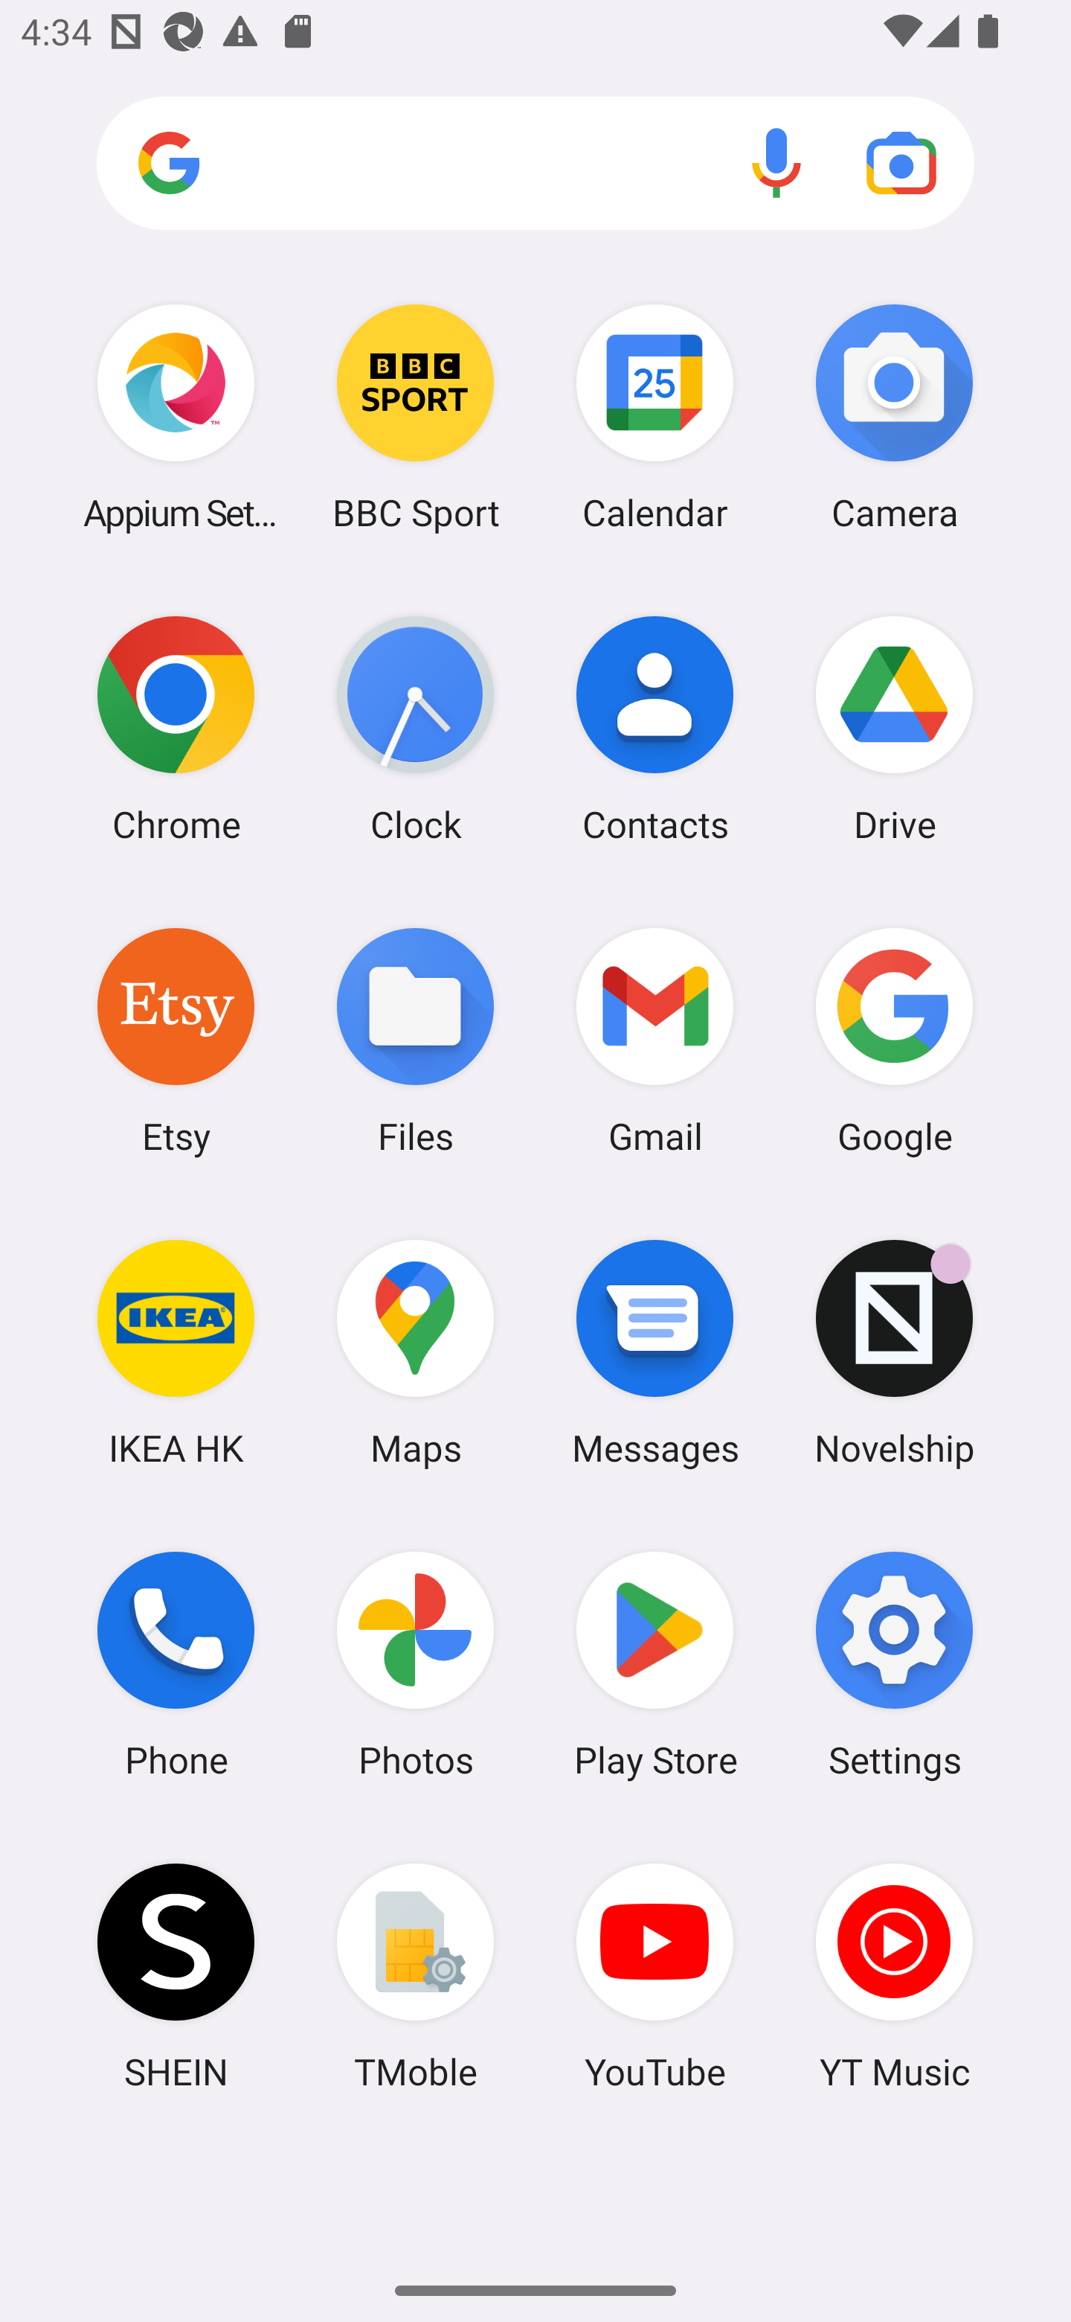  Describe the element at coordinates (535, 164) in the screenshot. I see `Search apps, web and more` at that location.